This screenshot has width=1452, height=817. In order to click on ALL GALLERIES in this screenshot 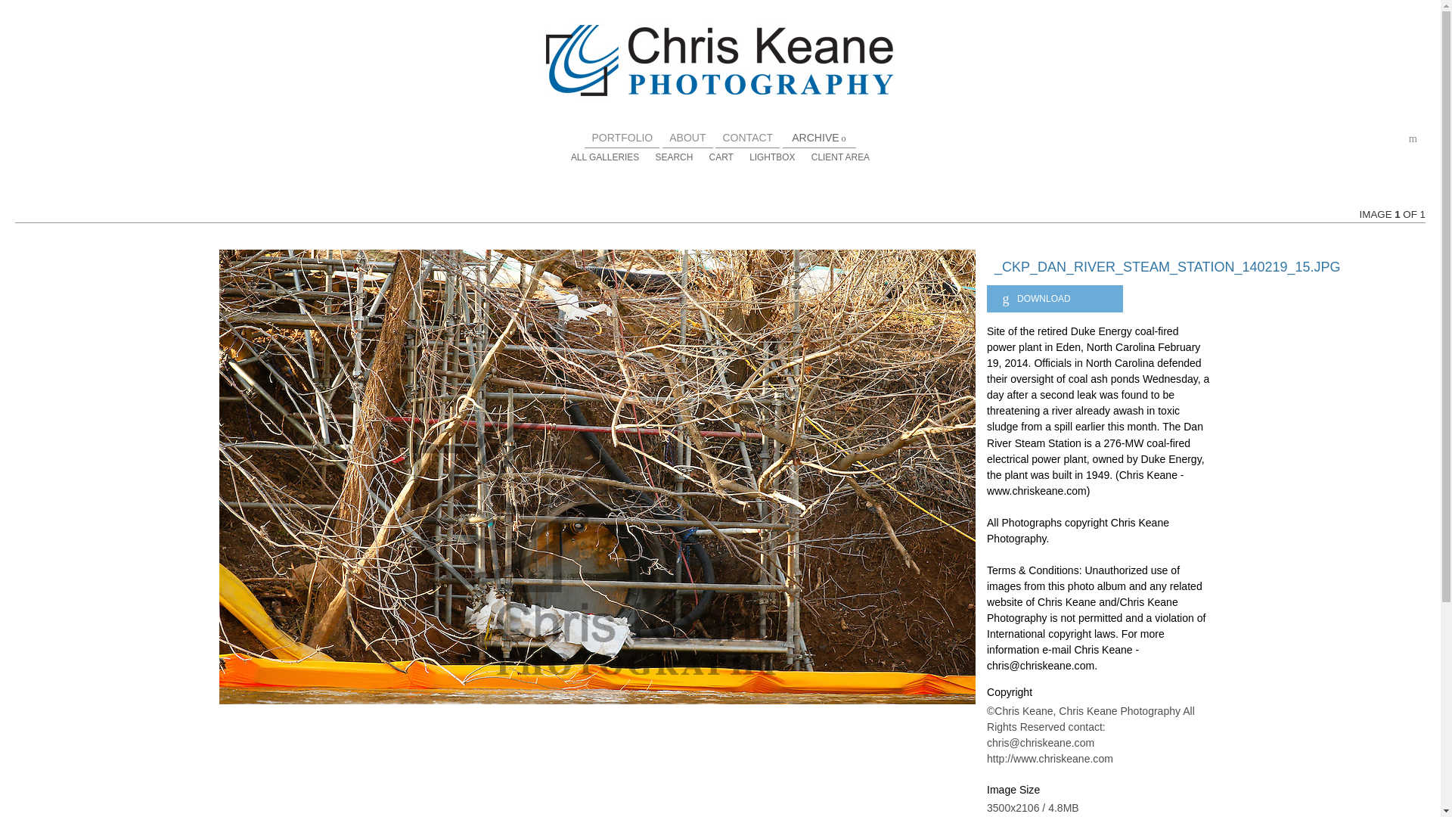, I will do `click(604, 157)`.